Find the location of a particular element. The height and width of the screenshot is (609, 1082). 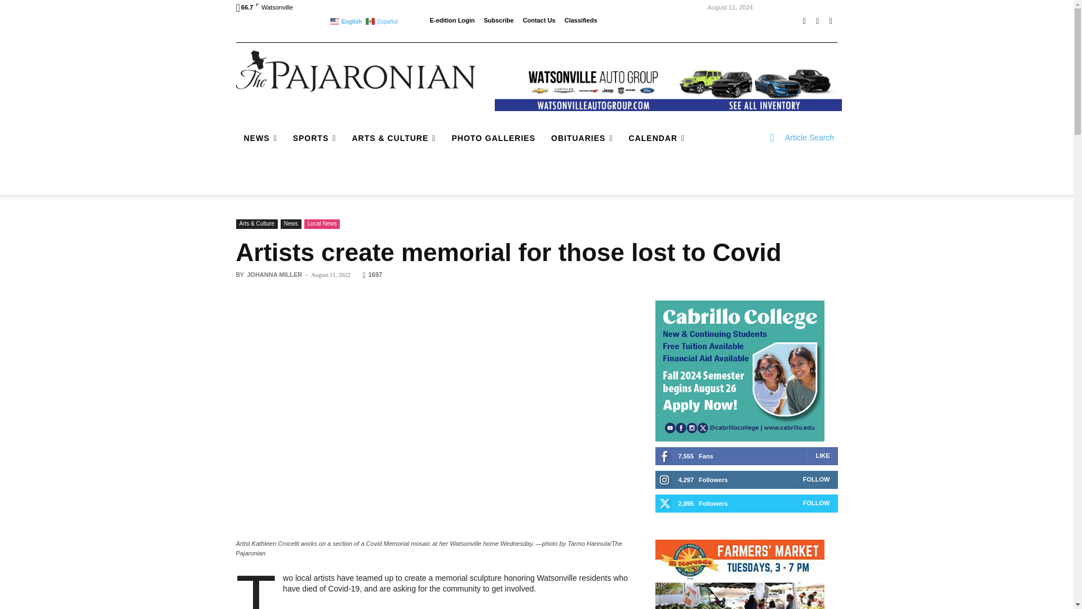

Contact Us is located at coordinates (539, 20).